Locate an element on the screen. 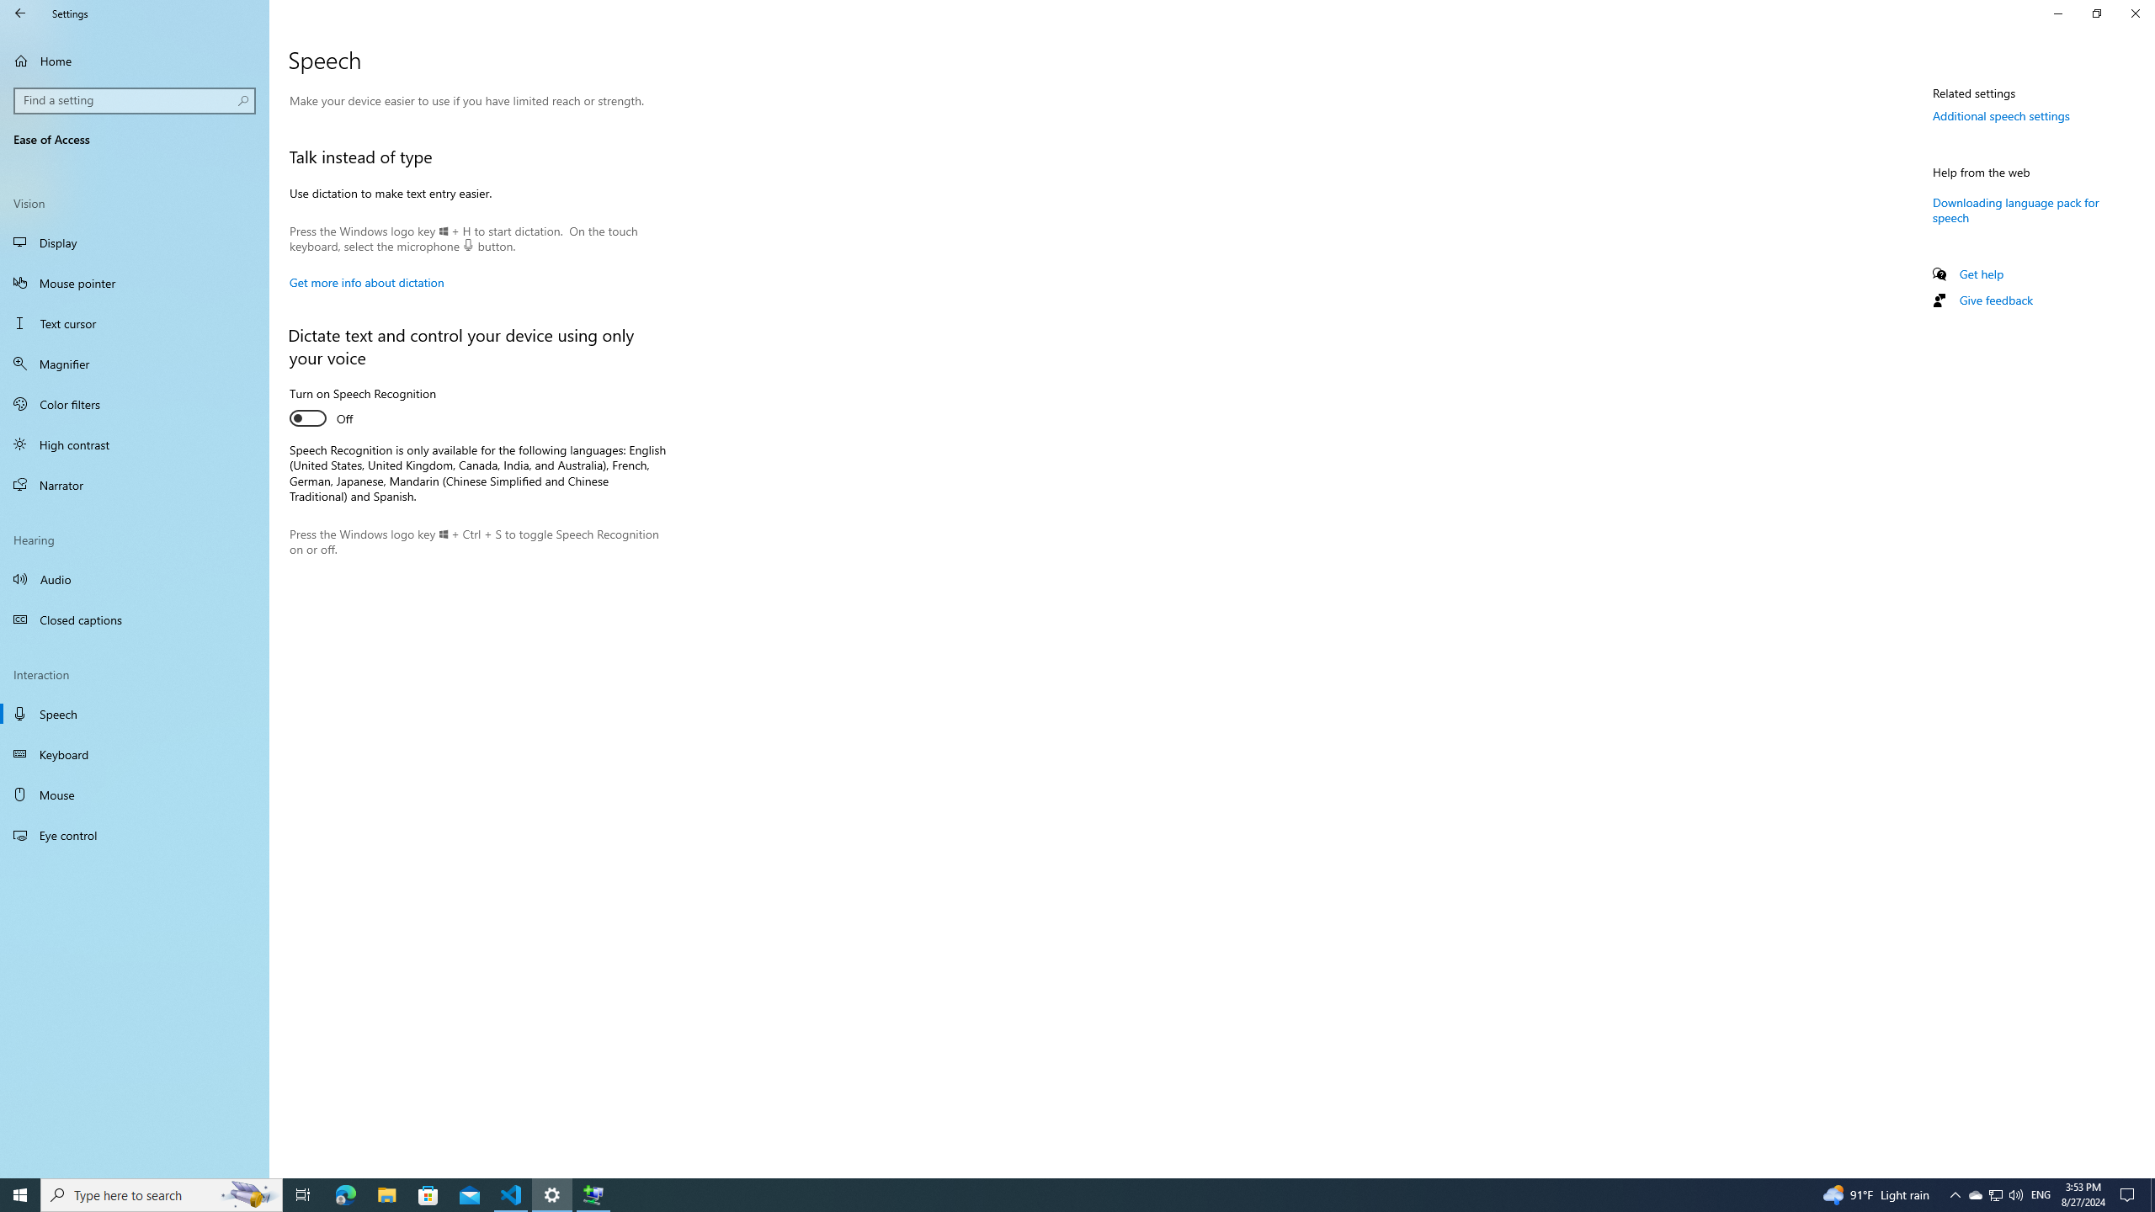 This screenshot has height=1212, width=2155. Narrator is located at coordinates (135, 485).